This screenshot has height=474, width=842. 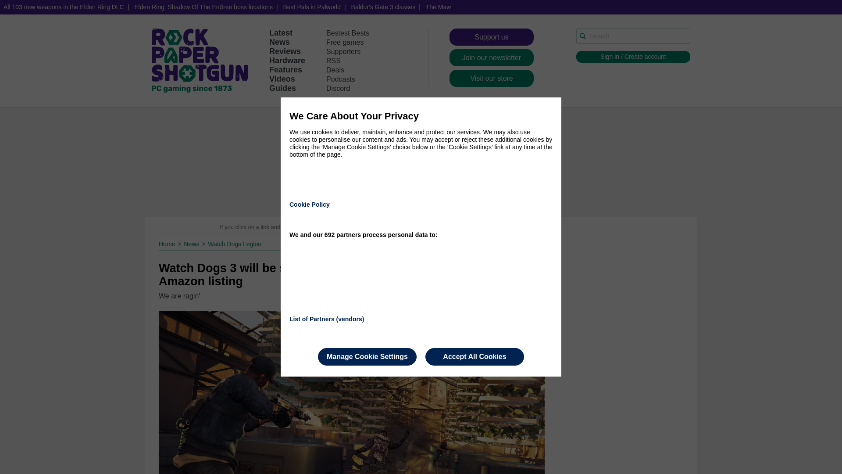 I want to click on The Maw, so click(x=439, y=7).